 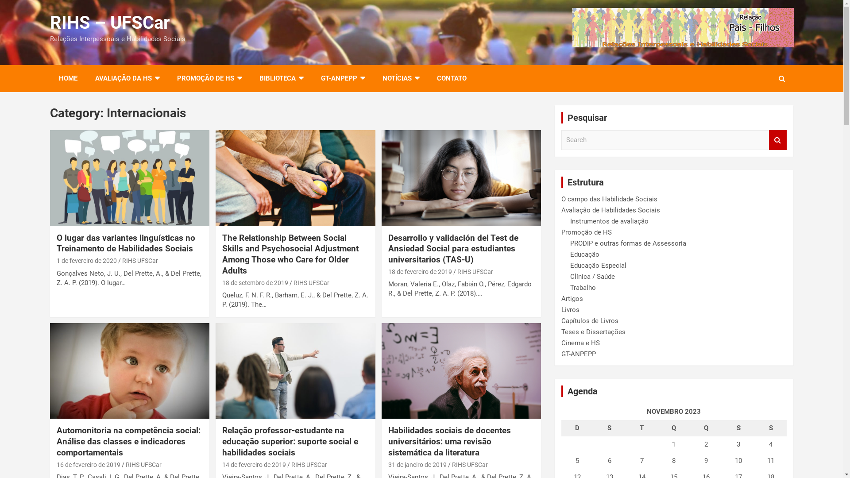 What do you see at coordinates (778, 140) in the screenshot?
I see `Search` at bounding box center [778, 140].